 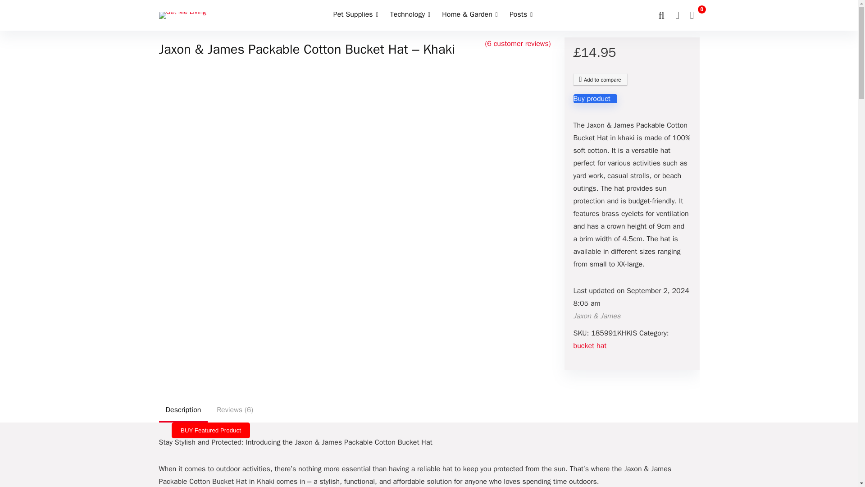 What do you see at coordinates (521, 15) in the screenshot?
I see `Posts` at bounding box center [521, 15].